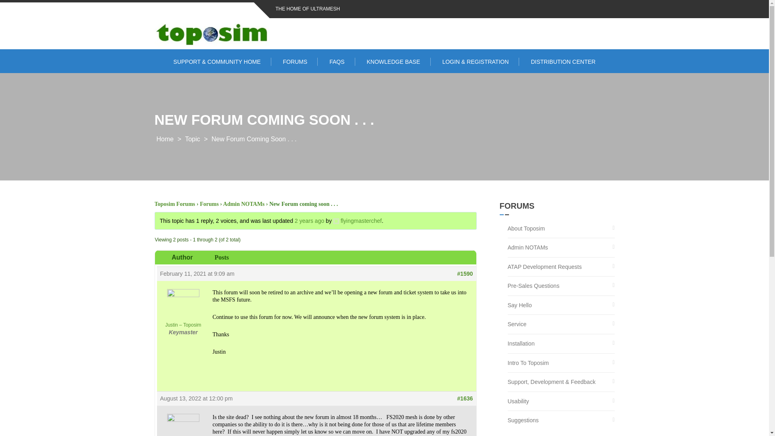  What do you see at coordinates (523, 420) in the screenshot?
I see `Suggestions` at bounding box center [523, 420].